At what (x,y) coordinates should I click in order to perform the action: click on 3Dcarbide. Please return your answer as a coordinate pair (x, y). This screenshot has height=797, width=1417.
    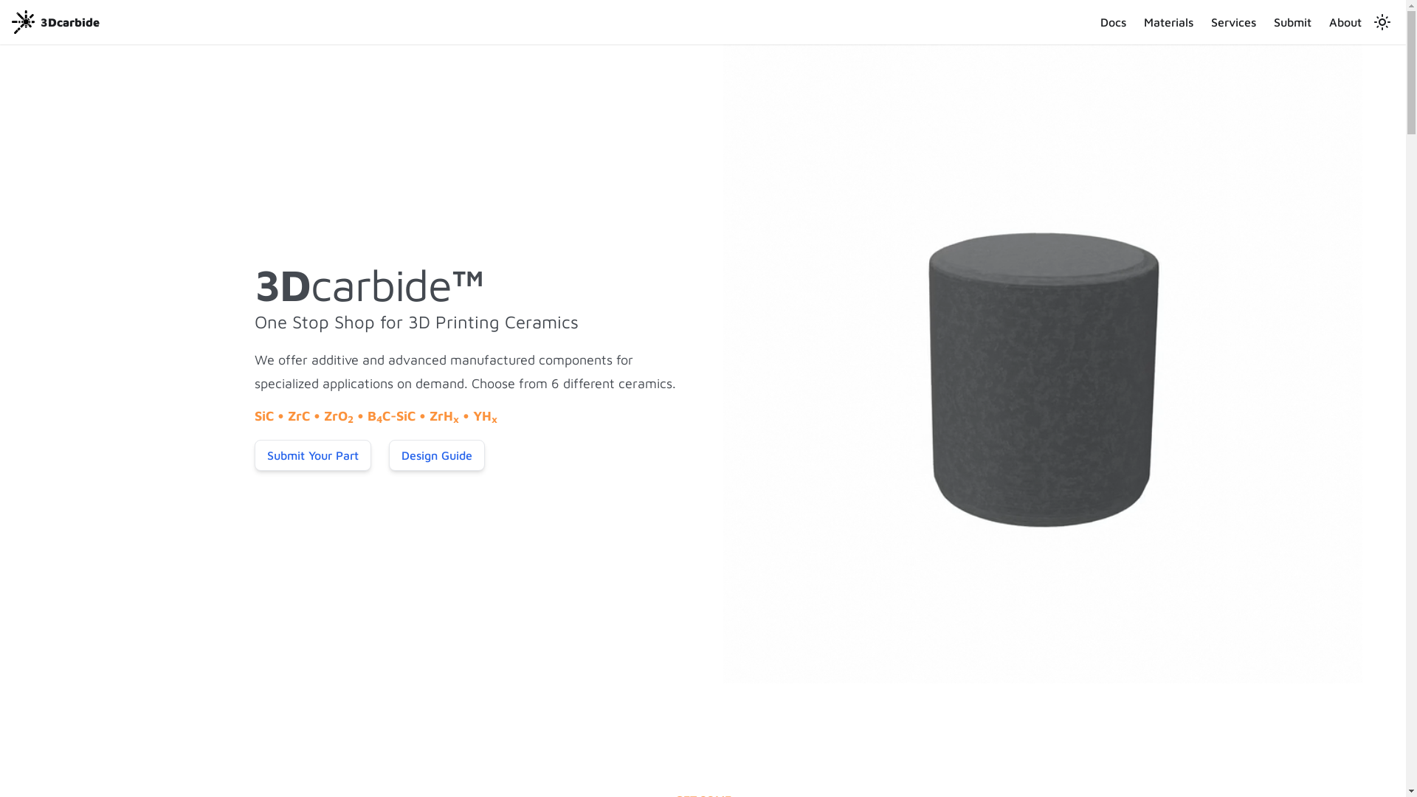
    Looking at the image, I should click on (56, 22).